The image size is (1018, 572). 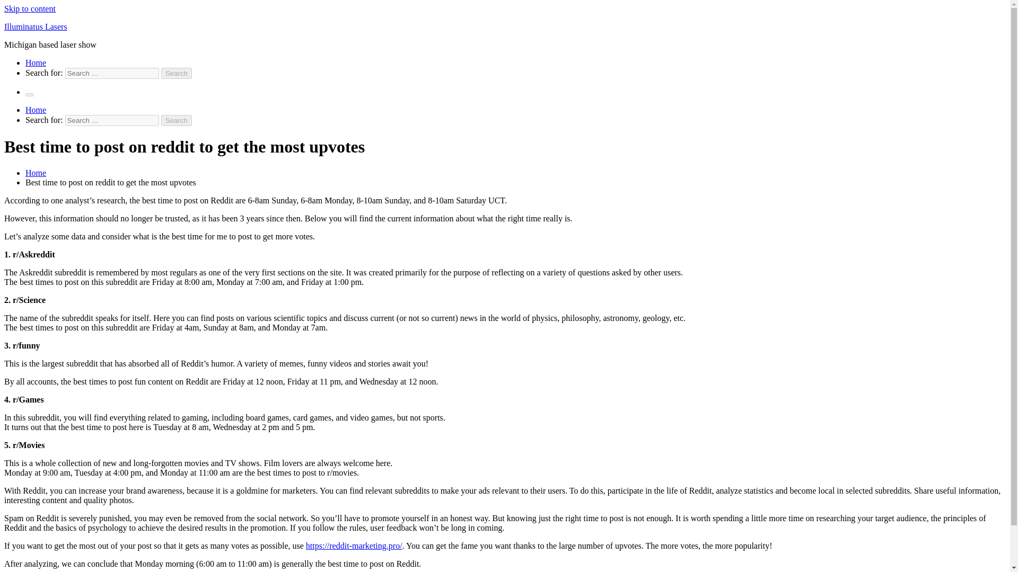 What do you see at coordinates (35, 26) in the screenshot?
I see `Illuminatus Lasers` at bounding box center [35, 26].